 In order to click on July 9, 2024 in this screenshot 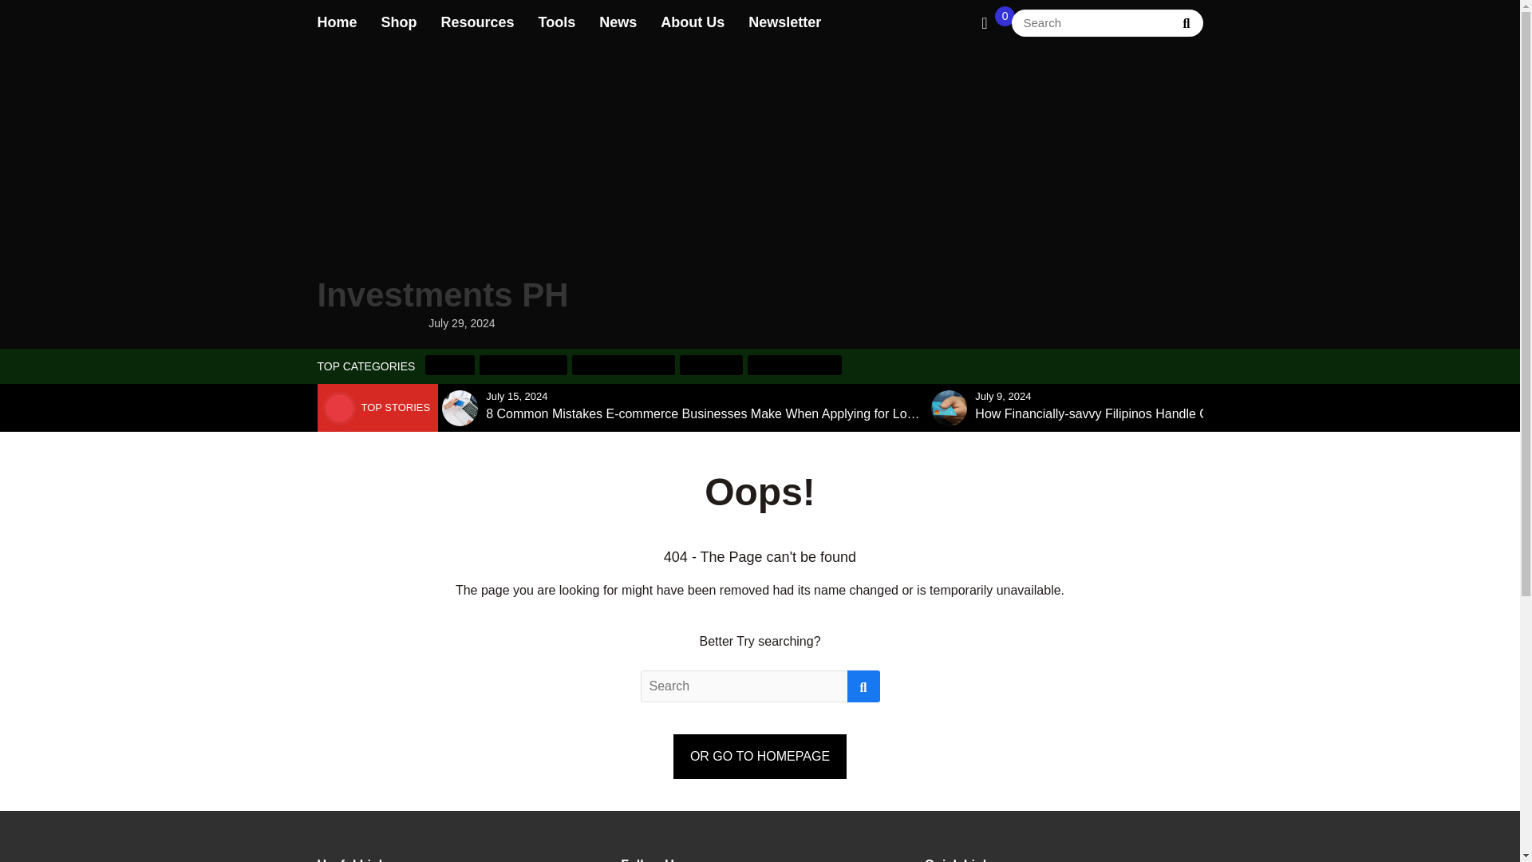, I will do `click(1002, 396)`.